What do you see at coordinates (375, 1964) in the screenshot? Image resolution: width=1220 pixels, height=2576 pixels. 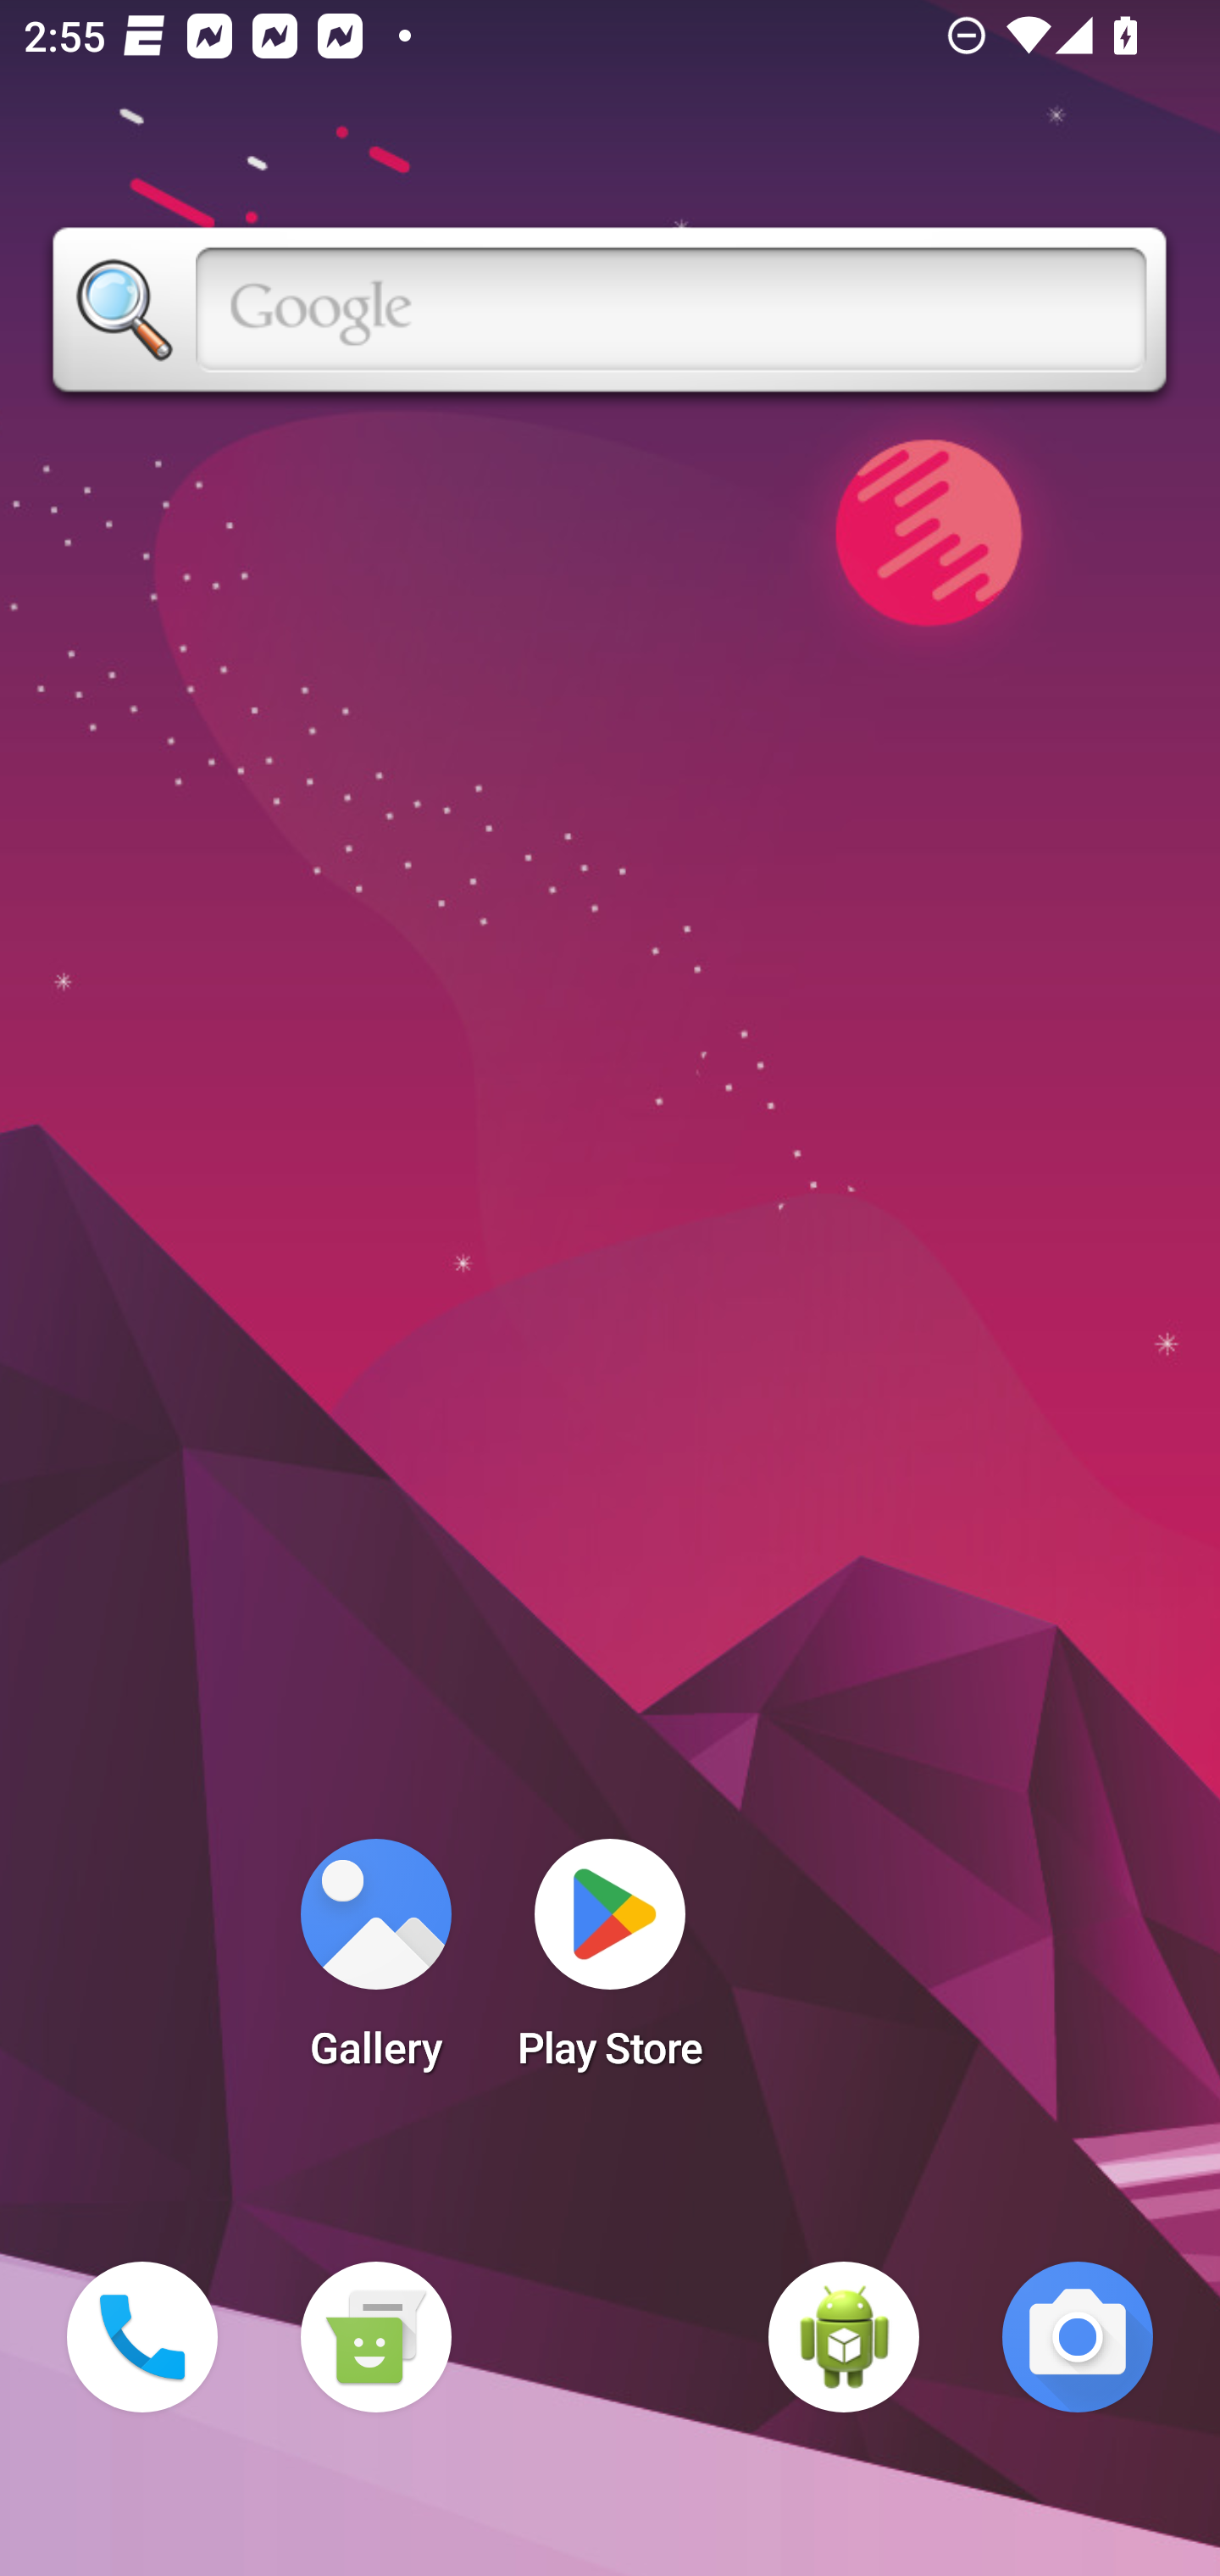 I see `Gallery` at bounding box center [375, 1964].